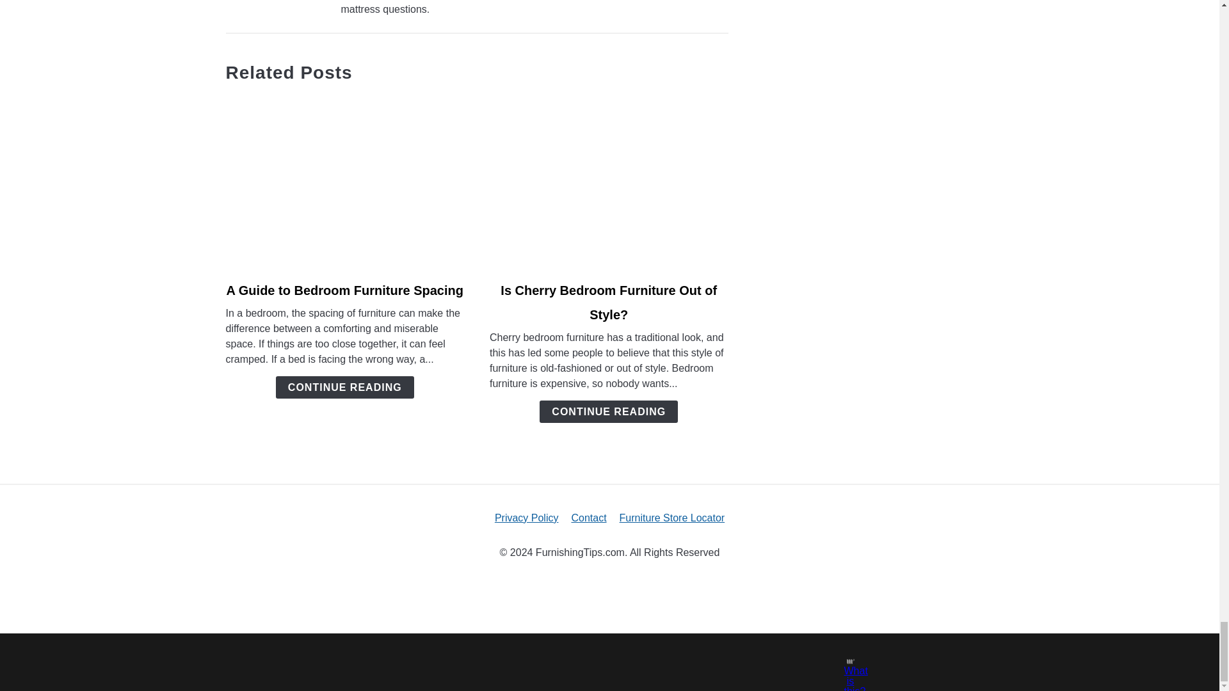 The height and width of the screenshot is (691, 1229). Describe the element at coordinates (608, 411) in the screenshot. I see `CONTINUE READING` at that location.